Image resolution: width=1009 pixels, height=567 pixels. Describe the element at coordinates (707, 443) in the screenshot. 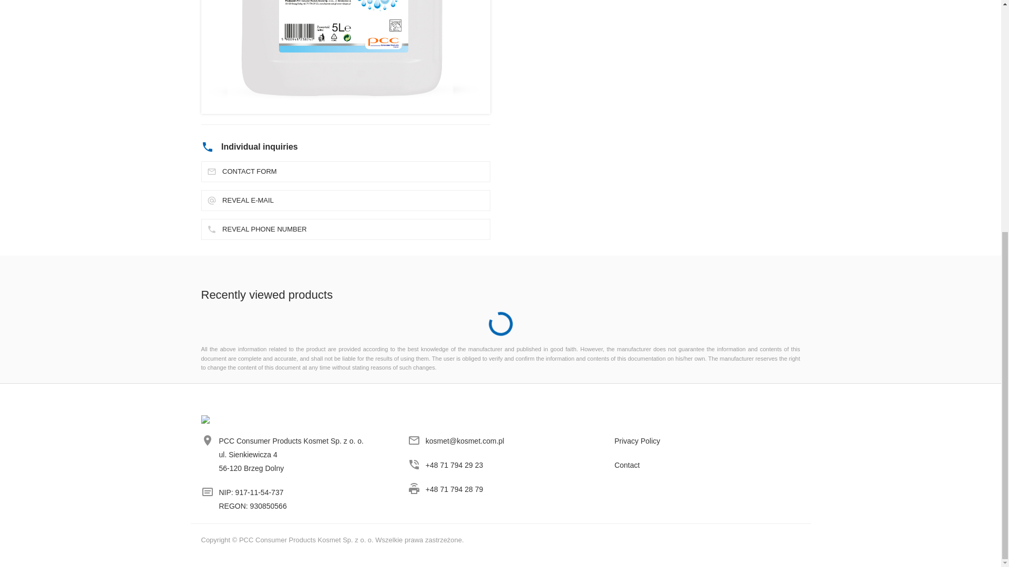

I see `Privacy Policy` at that location.